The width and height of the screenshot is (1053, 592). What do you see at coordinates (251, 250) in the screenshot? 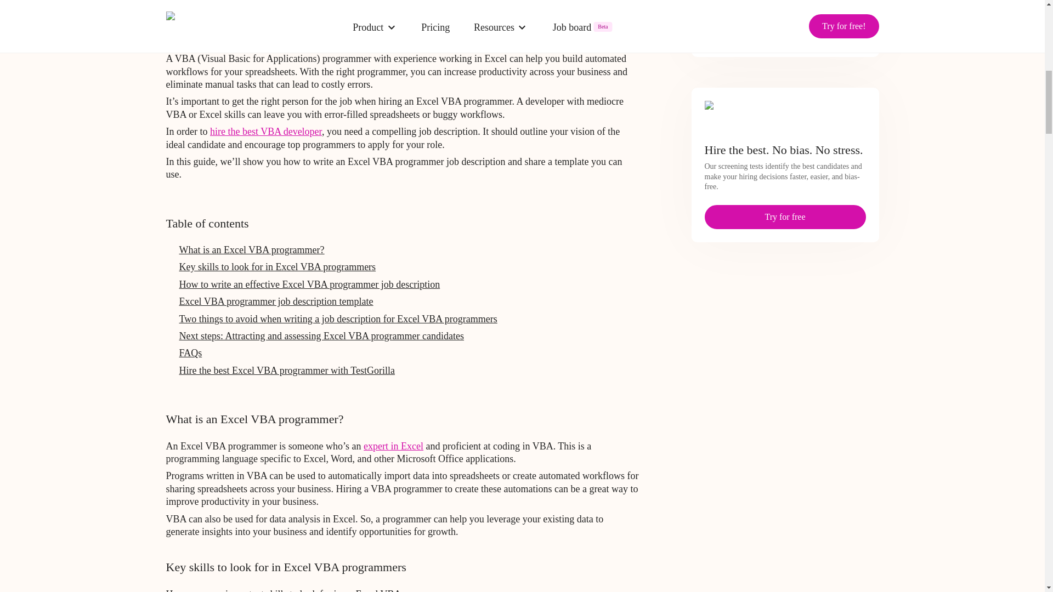
I see `What is an Excel VBA programmer?` at bounding box center [251, 250].